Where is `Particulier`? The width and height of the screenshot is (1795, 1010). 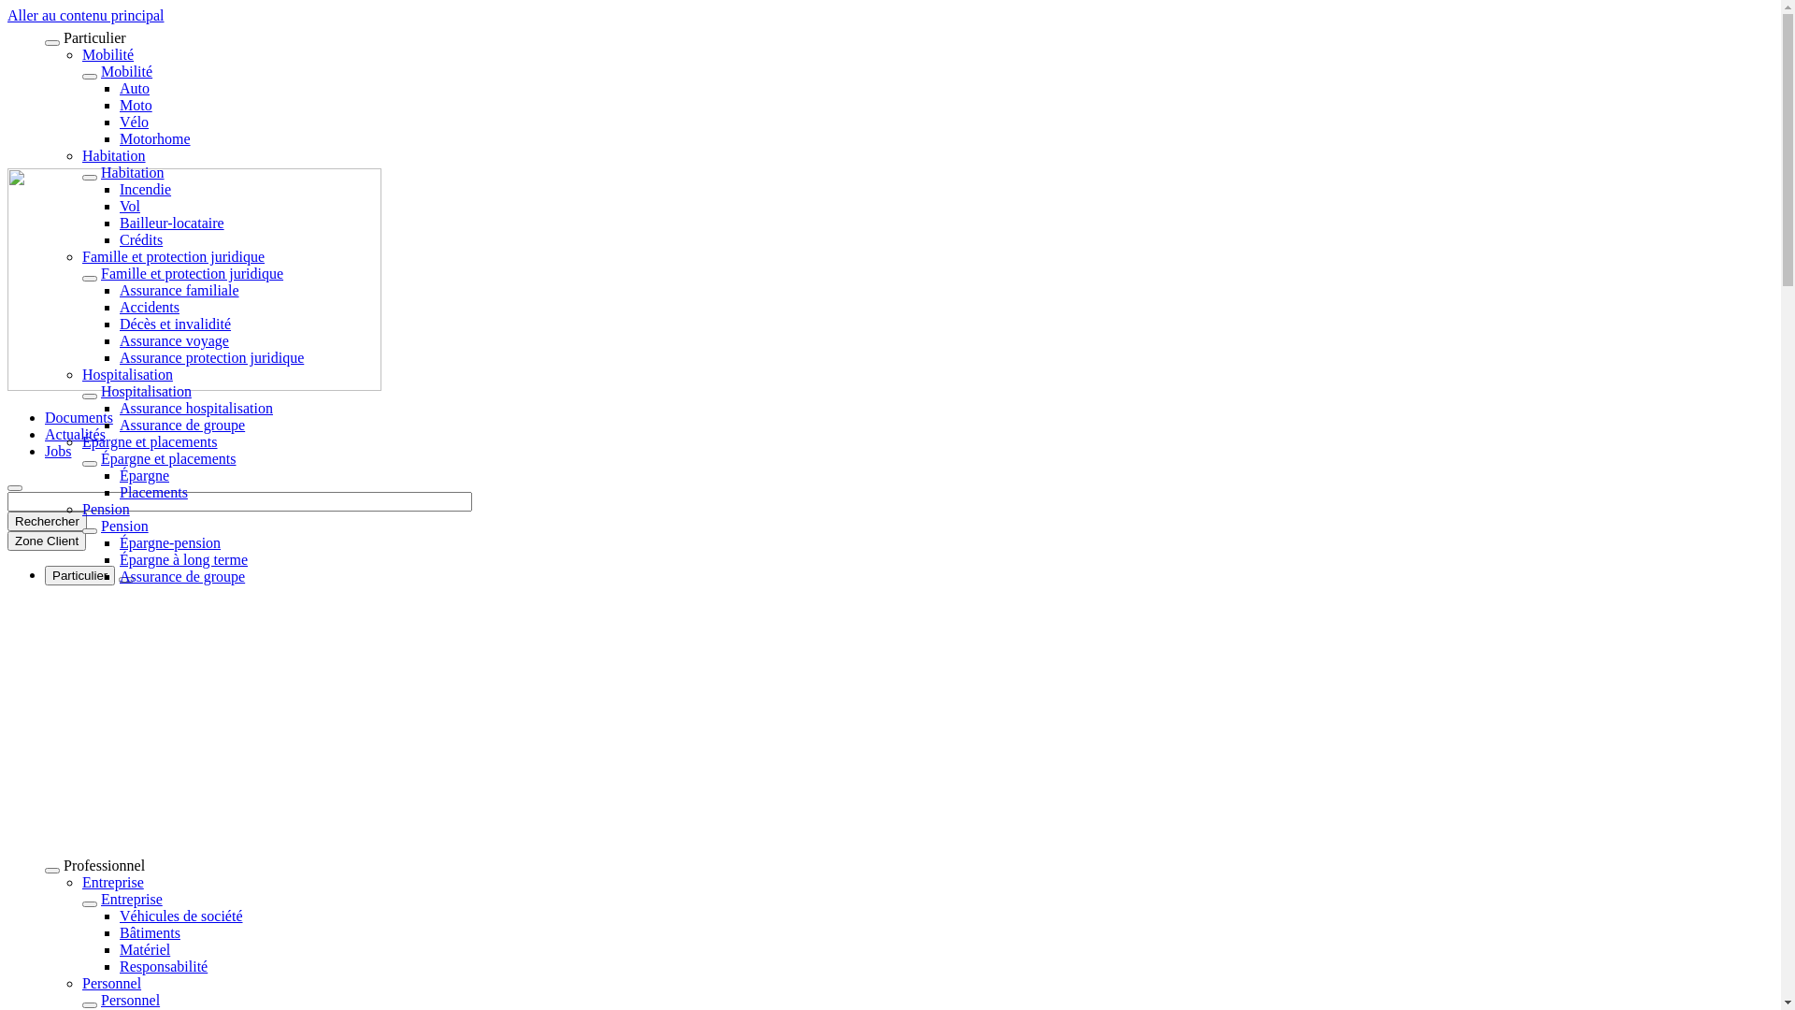 Particulier is located at coordinates (79, 576).